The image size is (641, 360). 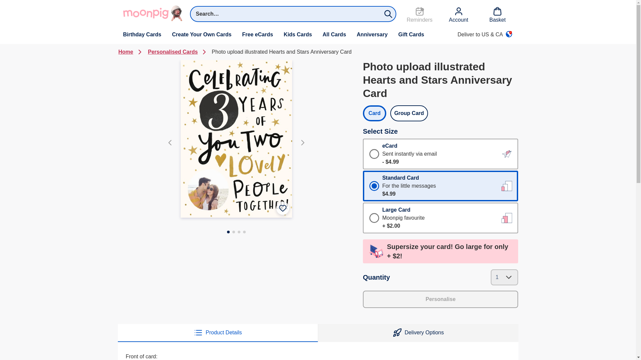 I want to click on Account, so click(x=459, y=15).